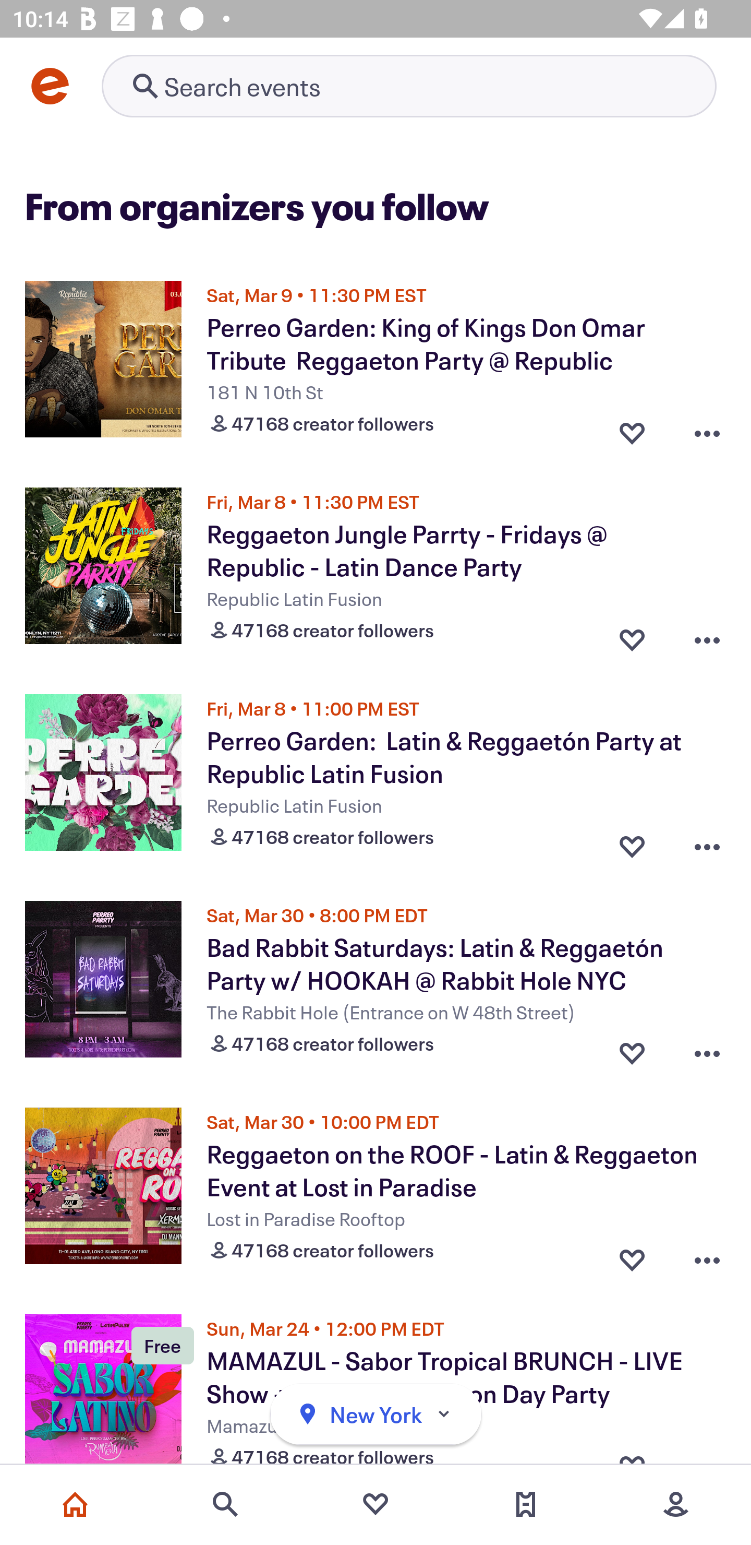  Describe the element at coordinates (707, 1049) in the screenshot. I see `Overflow menu button` at that location.